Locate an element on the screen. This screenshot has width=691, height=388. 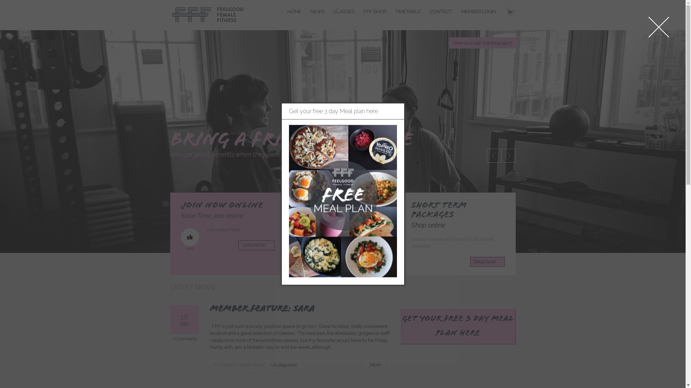
Uncategorised is located at coordinates (284, 365).